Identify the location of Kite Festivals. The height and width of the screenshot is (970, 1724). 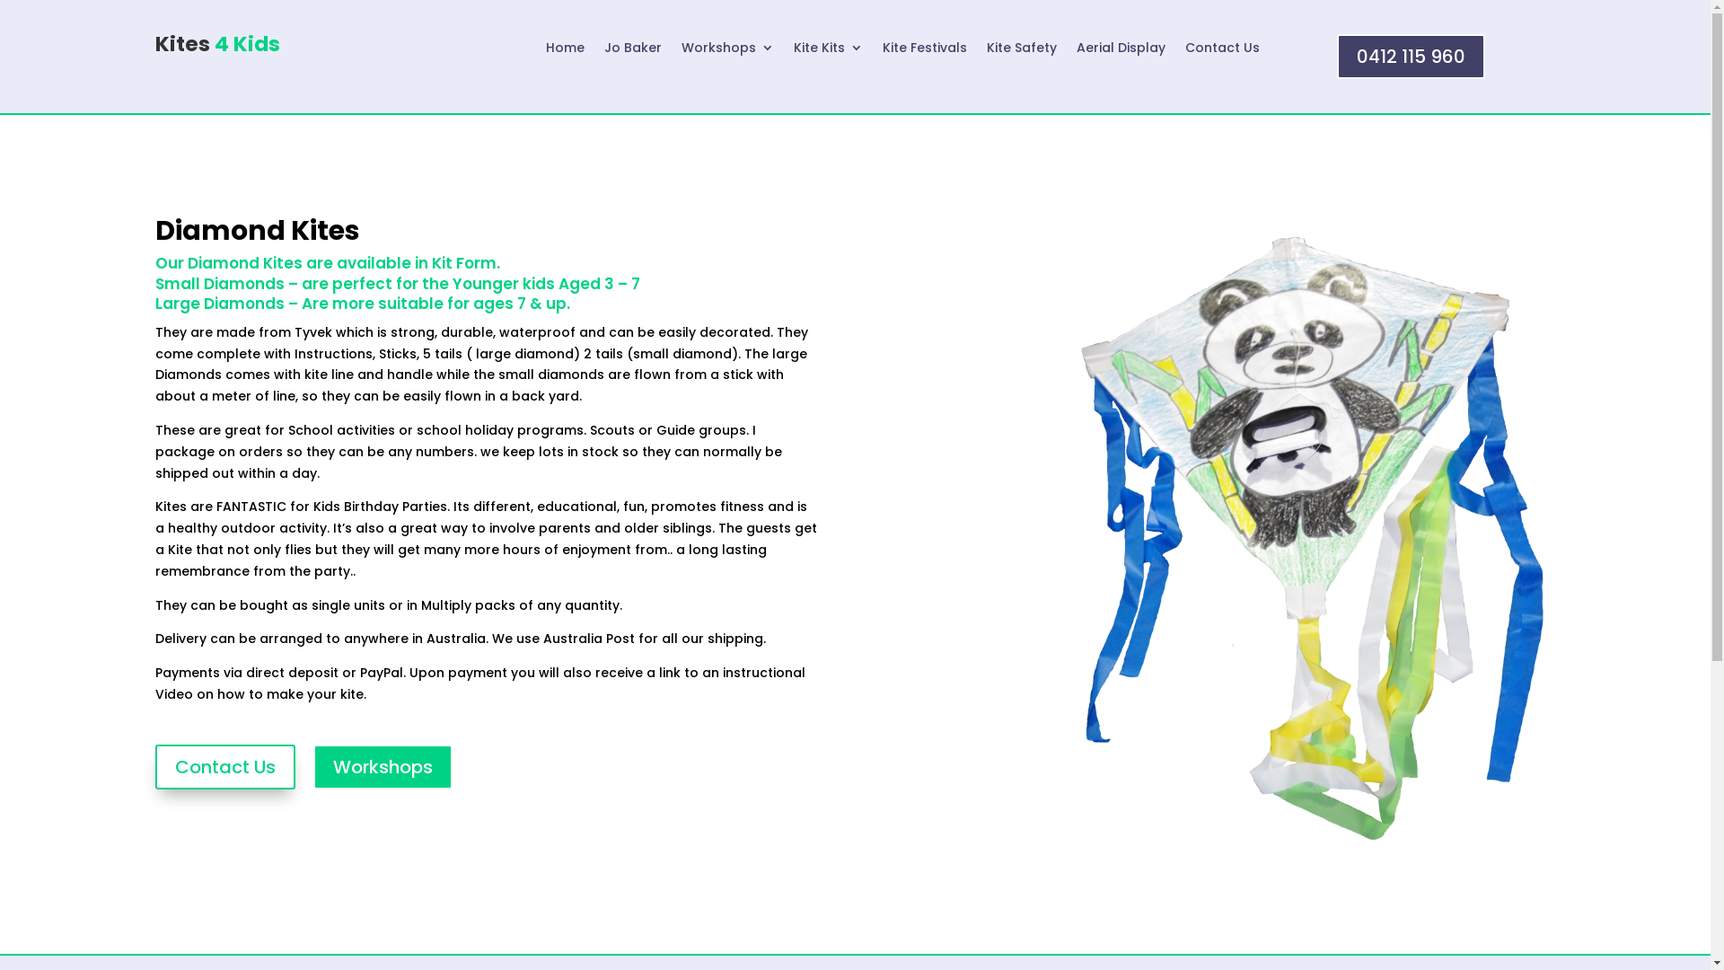
(925, 51).